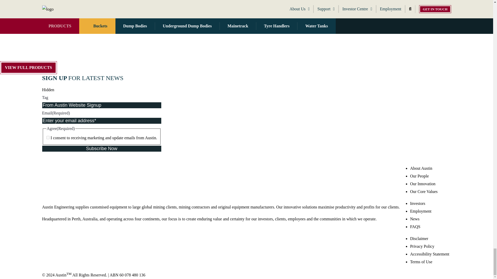 The image size is (497, 279). Describe the element at coordinates (101, 149) in the screenshot. I see `Subscribe Now` at that location.